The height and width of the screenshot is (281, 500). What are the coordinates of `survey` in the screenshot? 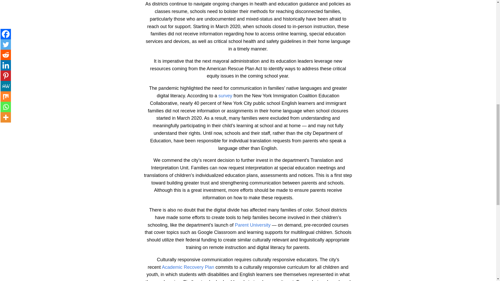 It's located at (226, 96).